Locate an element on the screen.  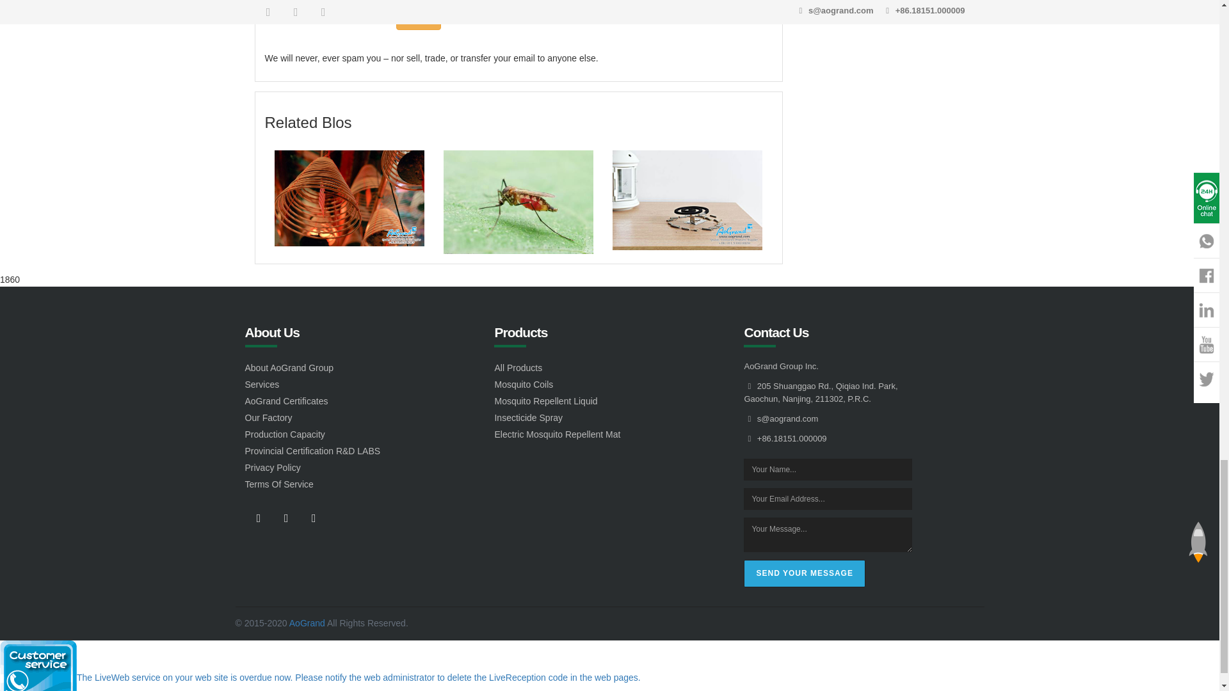
Submit is located at coordinates (419, 19).